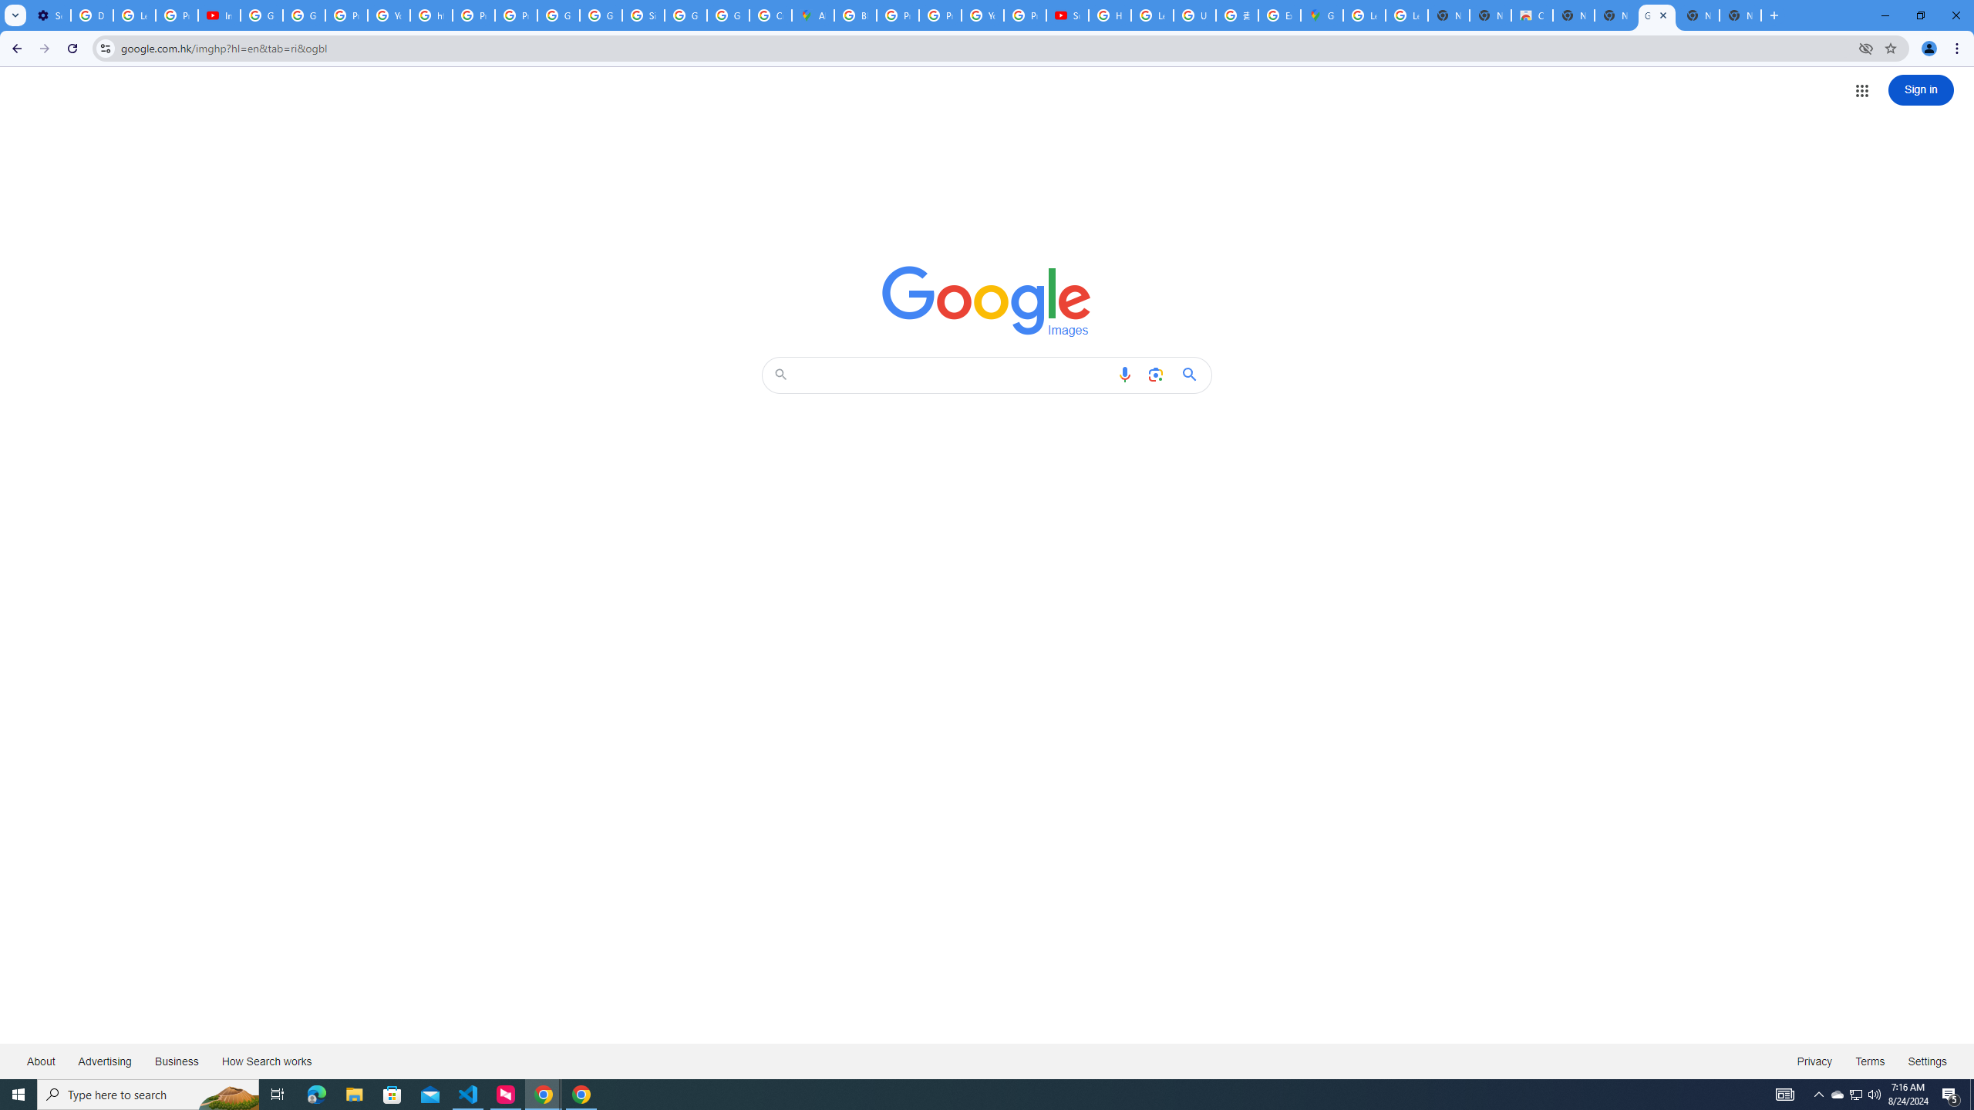  What do you see at coordinates (855, 15) in the screenshot?
I see `Blogger Policies and Guidelines - Transparency Center` at bounding box center [855, 15].